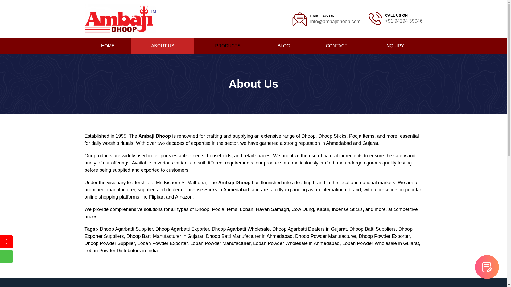 The height and width of the screenshot is (287, 511). What do you see at coordinates (284, 46) in the screenshot?
I see `BLOG` at bounding box center [284, 46].